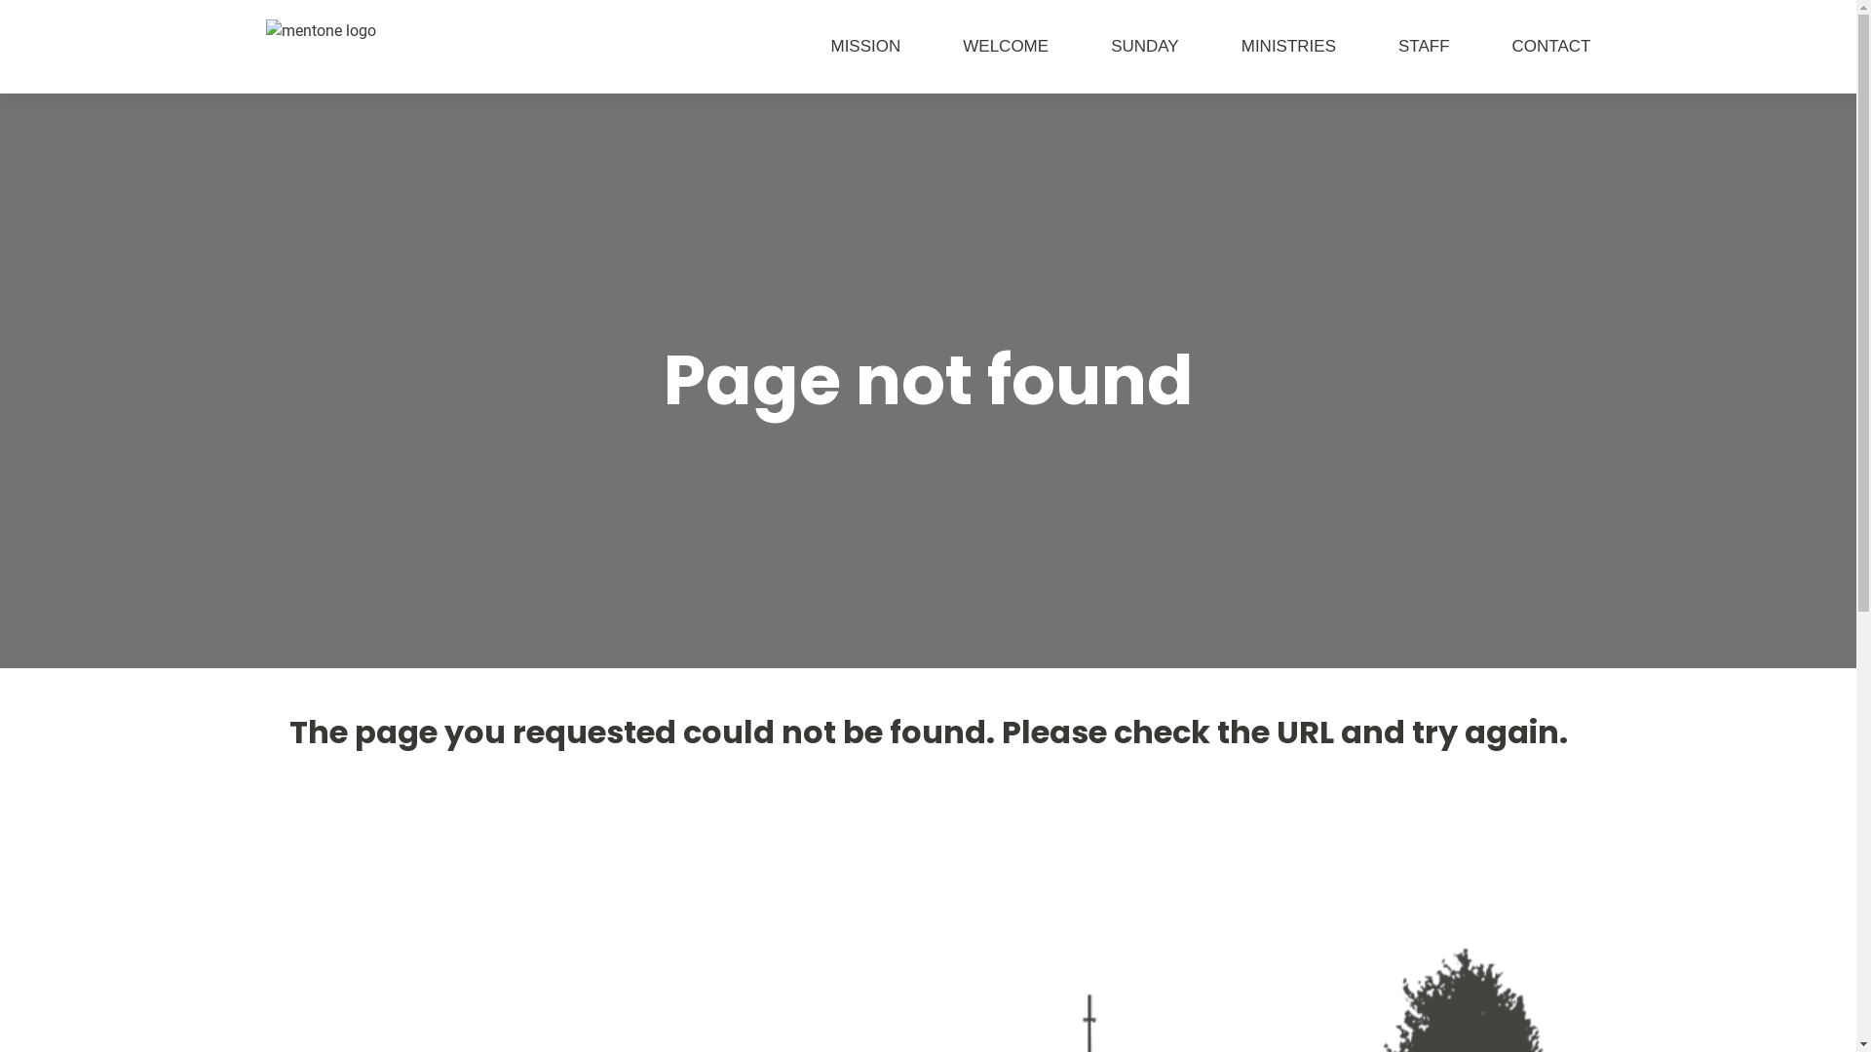  I want to click on CONTACT, so click(1520, 47).